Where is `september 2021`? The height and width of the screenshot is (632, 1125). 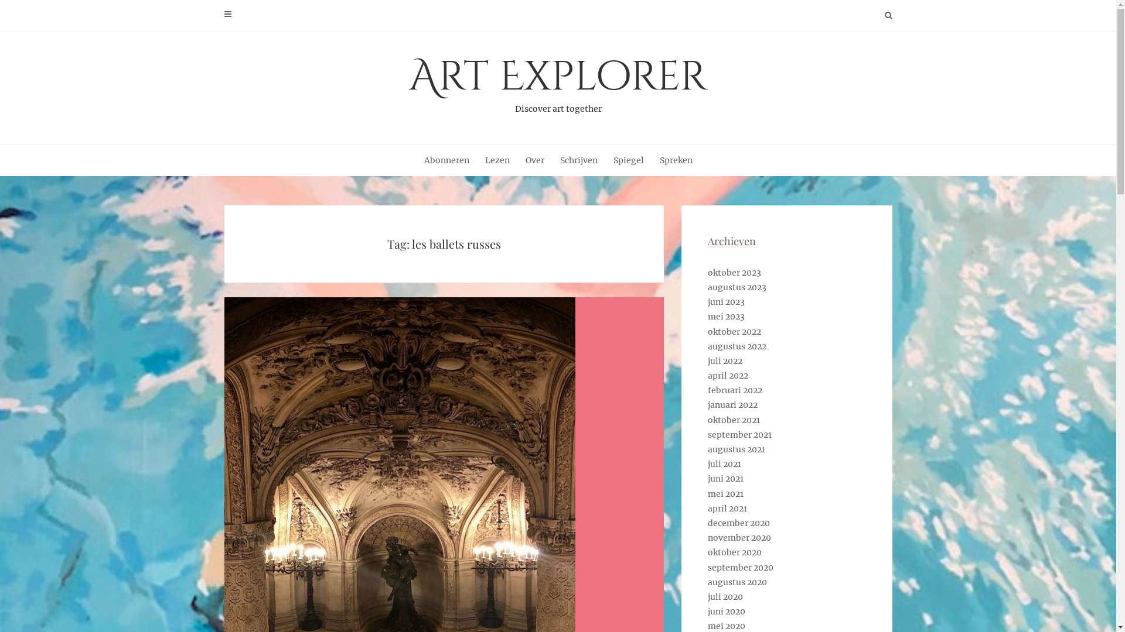 september 2021 is located at coordinates (739, 435).